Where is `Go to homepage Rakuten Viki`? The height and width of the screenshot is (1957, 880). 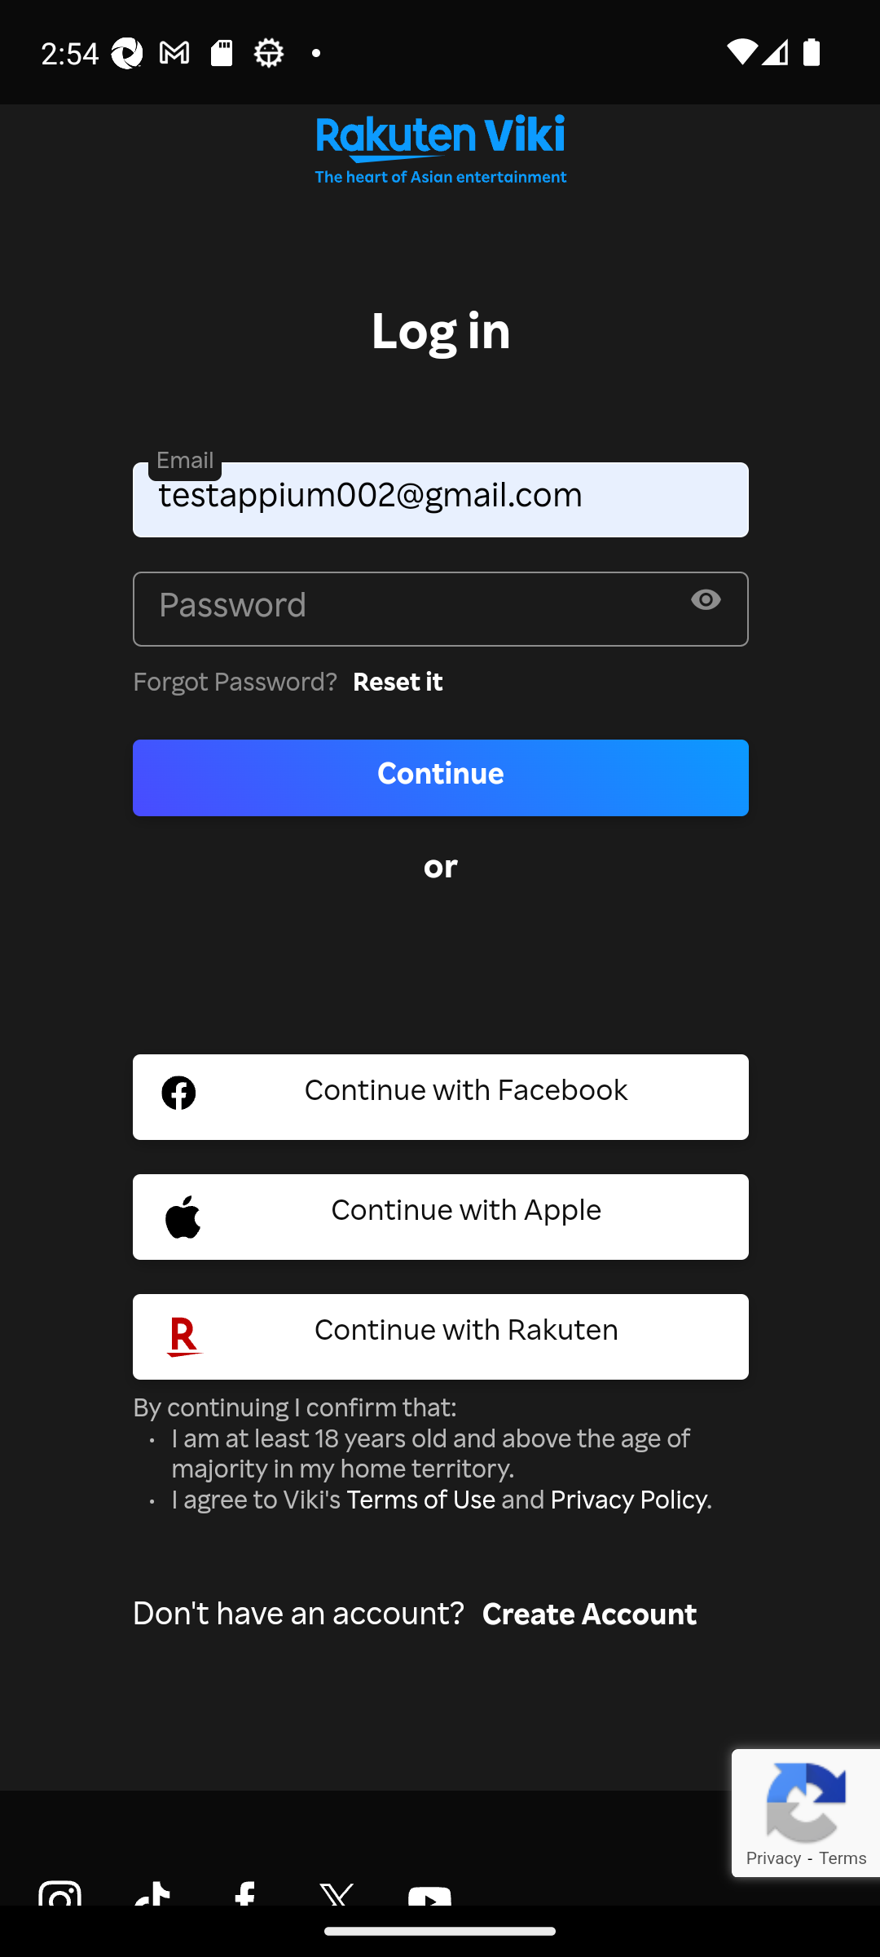
Go to homepage Rakuten Viki is located at coordinates (440, 155).